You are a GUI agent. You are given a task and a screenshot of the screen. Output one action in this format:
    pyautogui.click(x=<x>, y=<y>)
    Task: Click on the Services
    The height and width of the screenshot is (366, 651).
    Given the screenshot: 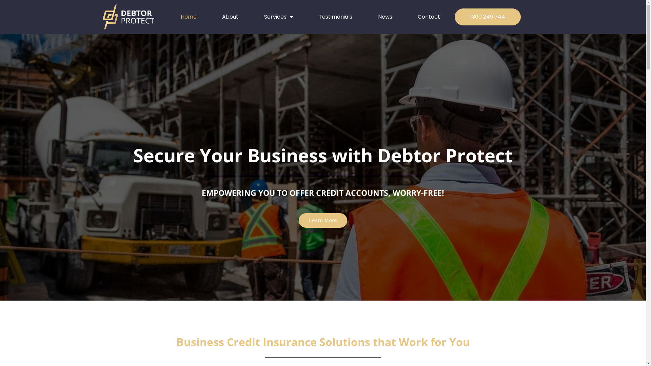 What is the action you would take?
    pyautogui.click(x=279, y=17)
    